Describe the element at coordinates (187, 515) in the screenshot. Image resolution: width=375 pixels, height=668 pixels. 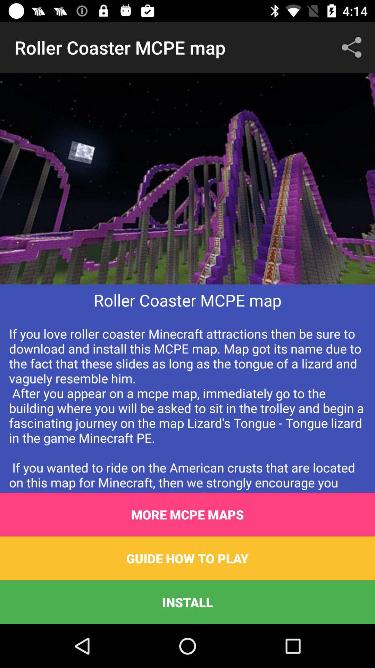
I see `turn off the item below if you love` at that location.